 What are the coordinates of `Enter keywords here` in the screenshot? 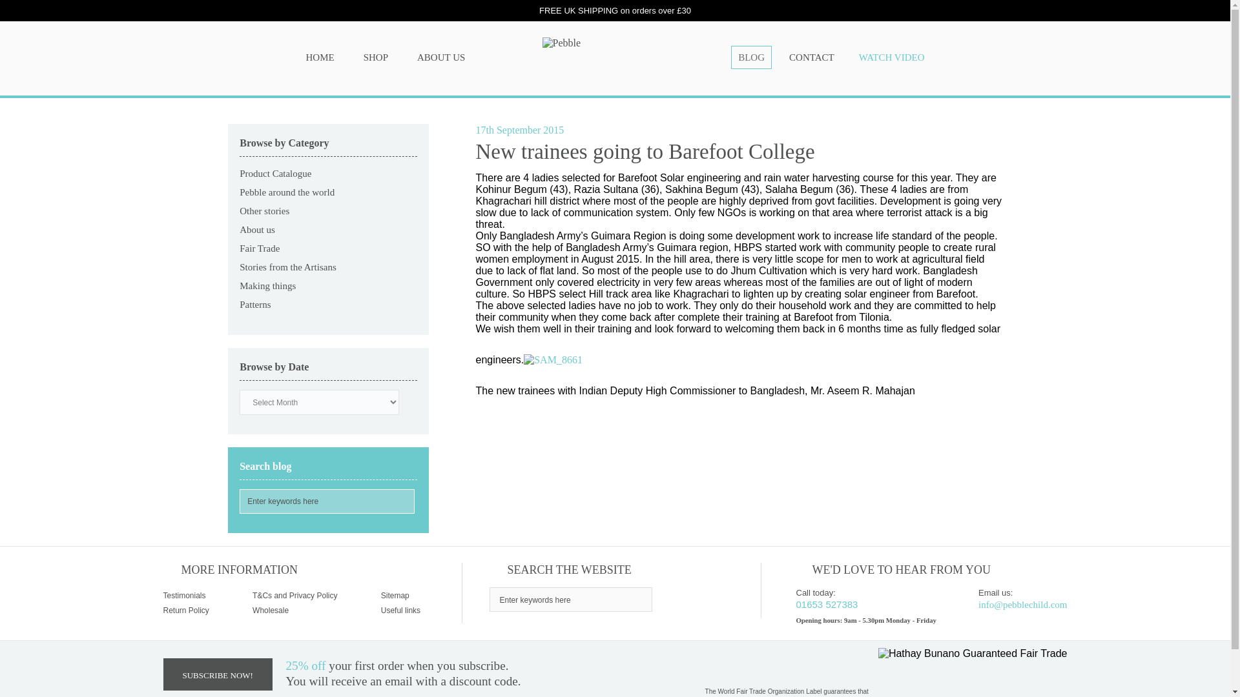 It's located at (571, 600).